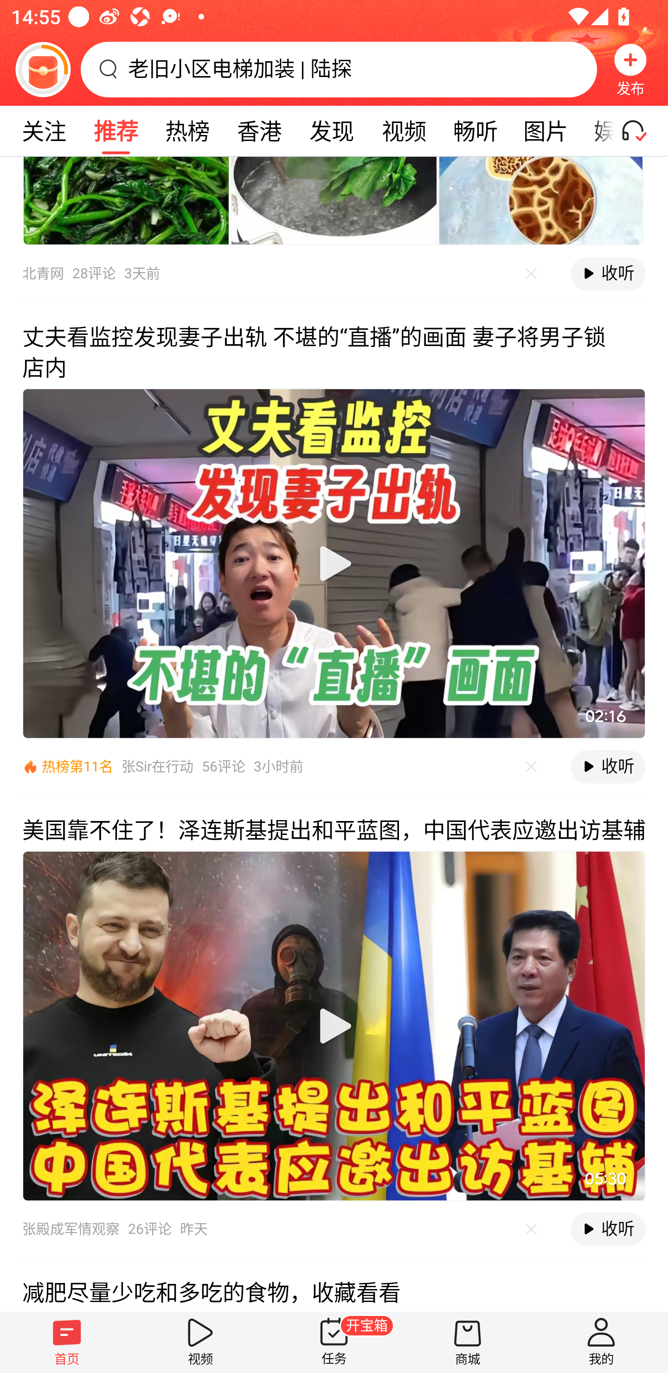 This screenshot has height=1373, width=668. What do you see at coordinates (200, 1342) in the screenshot?
I see `视频` at bounding box center [200, 1342].